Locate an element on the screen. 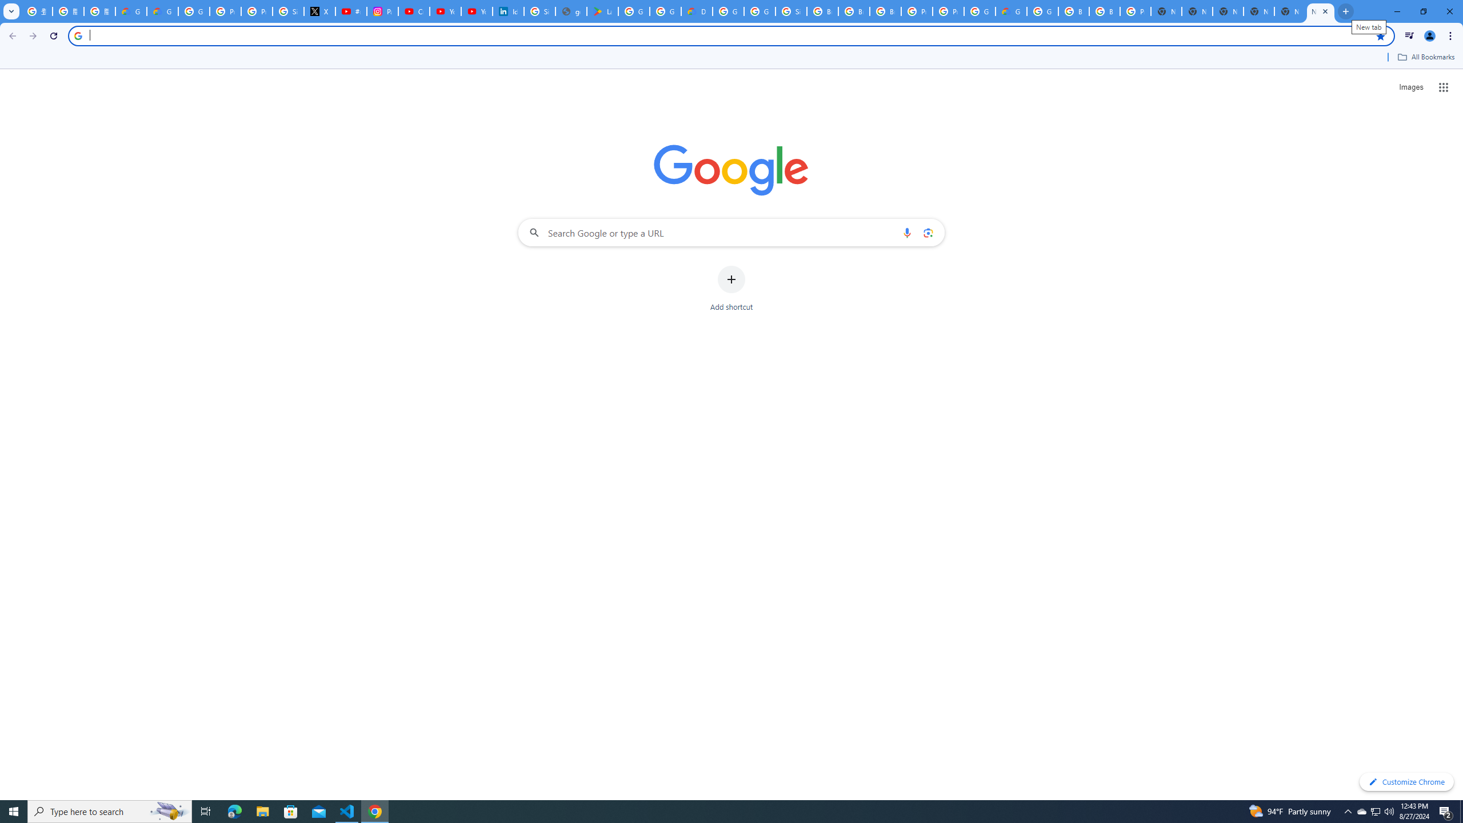  Google Workspace - Specific Terms is located at coordinates (665, 11).